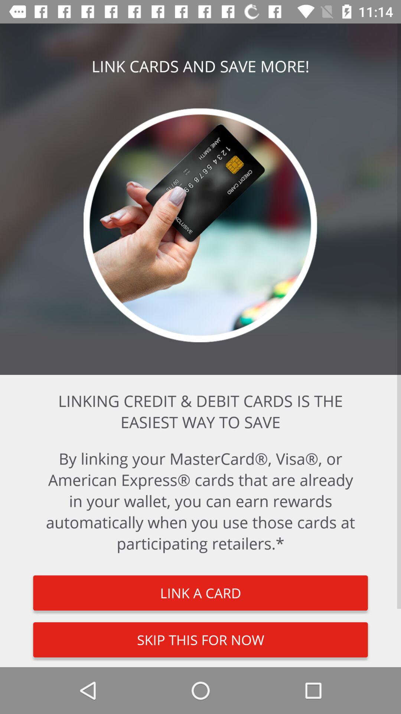 The image size is (401, 714). I want to click on turn on link a card item, so click(200, 593).